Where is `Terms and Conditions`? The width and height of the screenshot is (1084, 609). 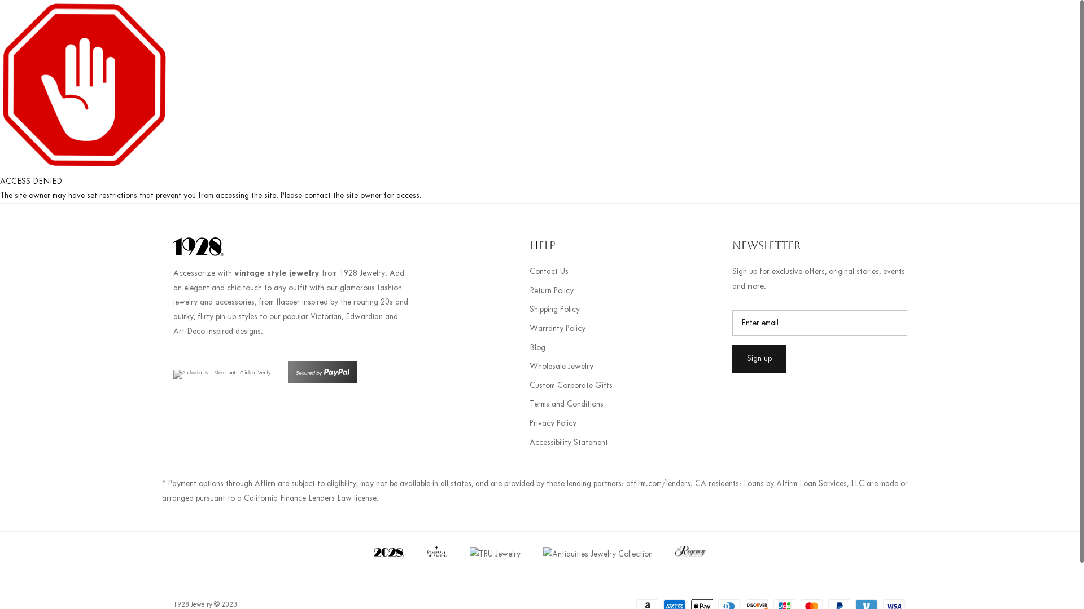 Terms and Conditions is located at coordinates (567, 404).